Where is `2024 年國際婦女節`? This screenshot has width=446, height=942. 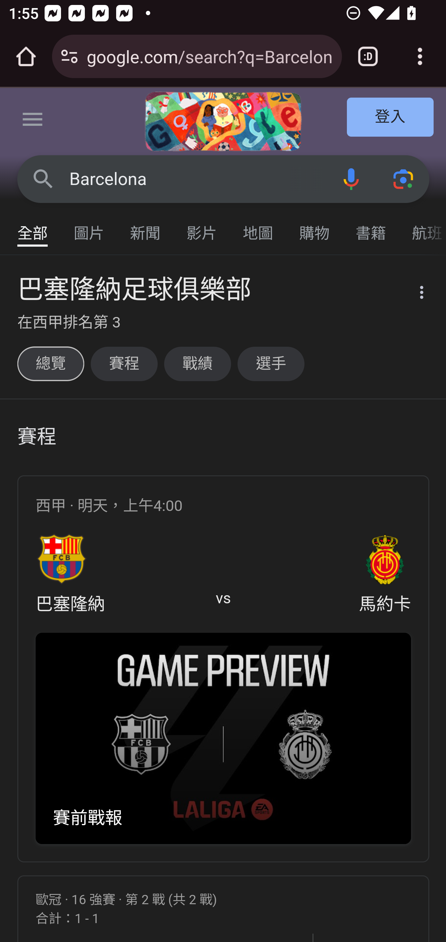 2024 年國際婦女節 is located at coordinates (223, 121).